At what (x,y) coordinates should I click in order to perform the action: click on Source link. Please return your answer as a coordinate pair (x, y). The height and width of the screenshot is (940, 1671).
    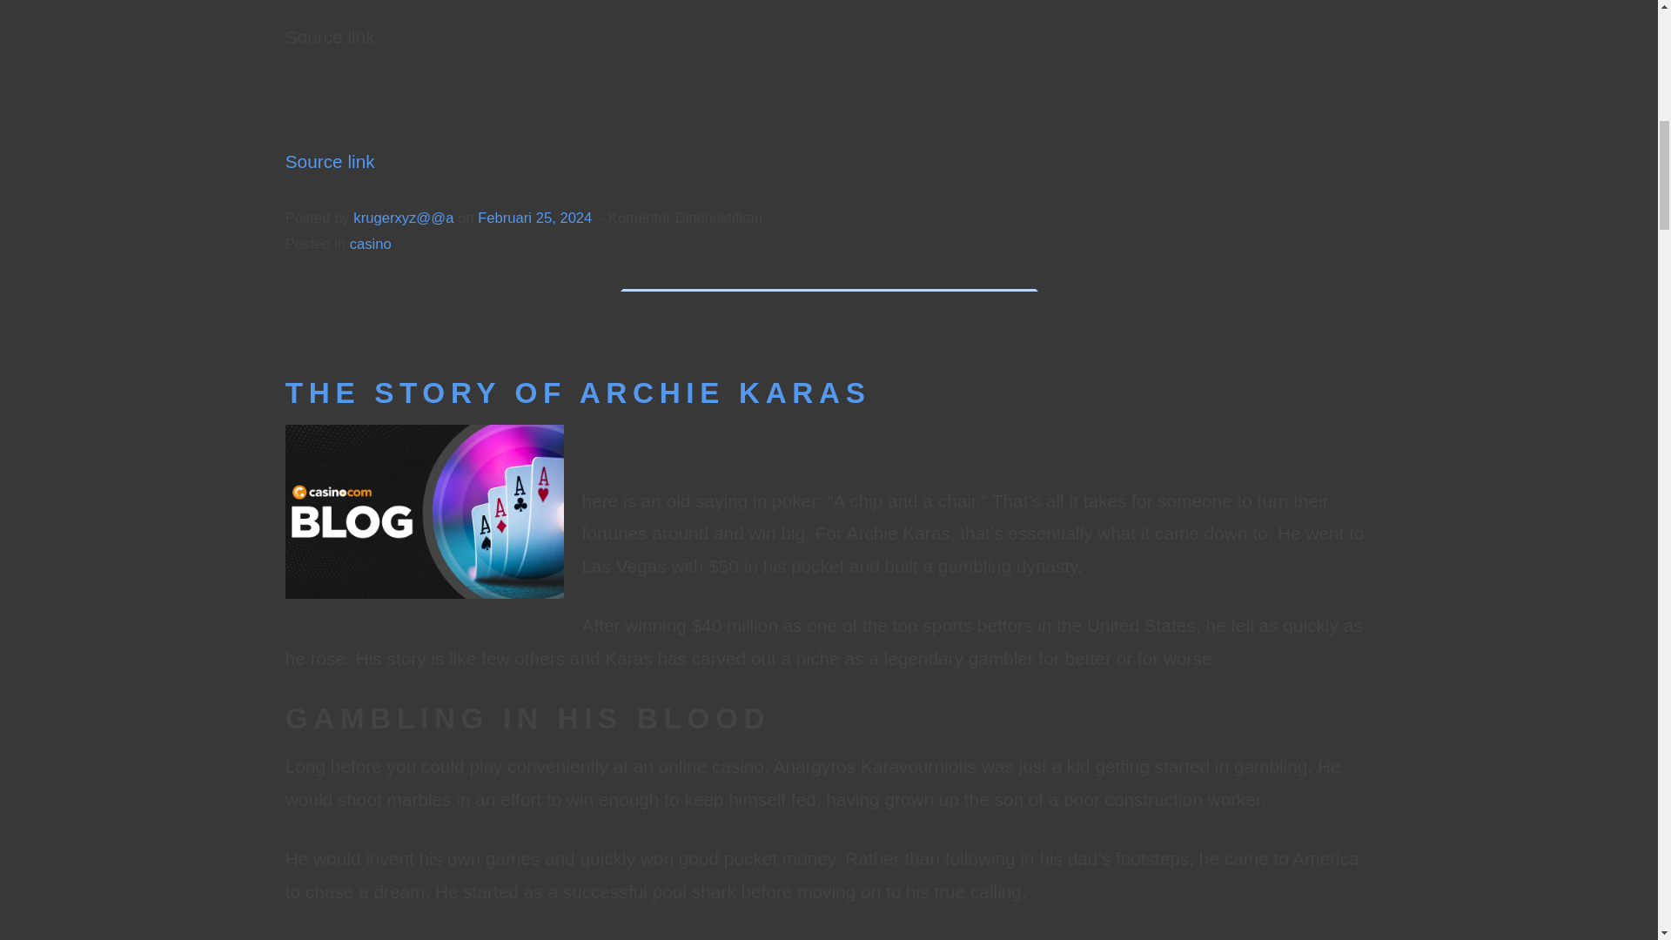
    Looking at the image, I should click on (330, 160).